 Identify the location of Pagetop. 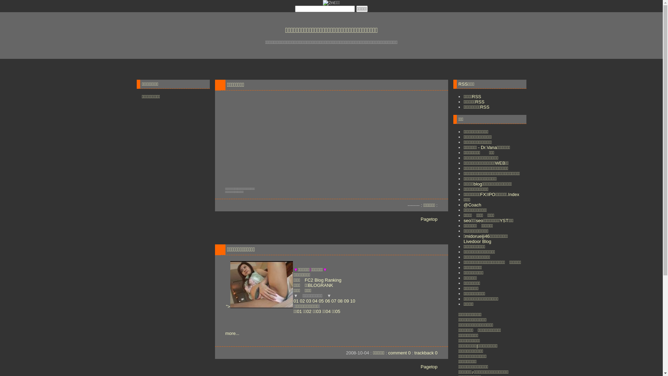
(429, 367).